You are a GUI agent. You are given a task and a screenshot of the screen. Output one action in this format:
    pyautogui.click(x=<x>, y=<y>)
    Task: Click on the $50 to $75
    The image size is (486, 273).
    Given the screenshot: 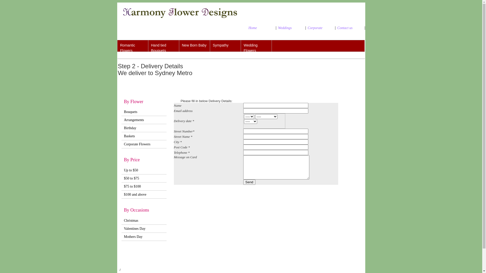 What is the action you would take?
    pyautogui.click(x=144, y=178)
    